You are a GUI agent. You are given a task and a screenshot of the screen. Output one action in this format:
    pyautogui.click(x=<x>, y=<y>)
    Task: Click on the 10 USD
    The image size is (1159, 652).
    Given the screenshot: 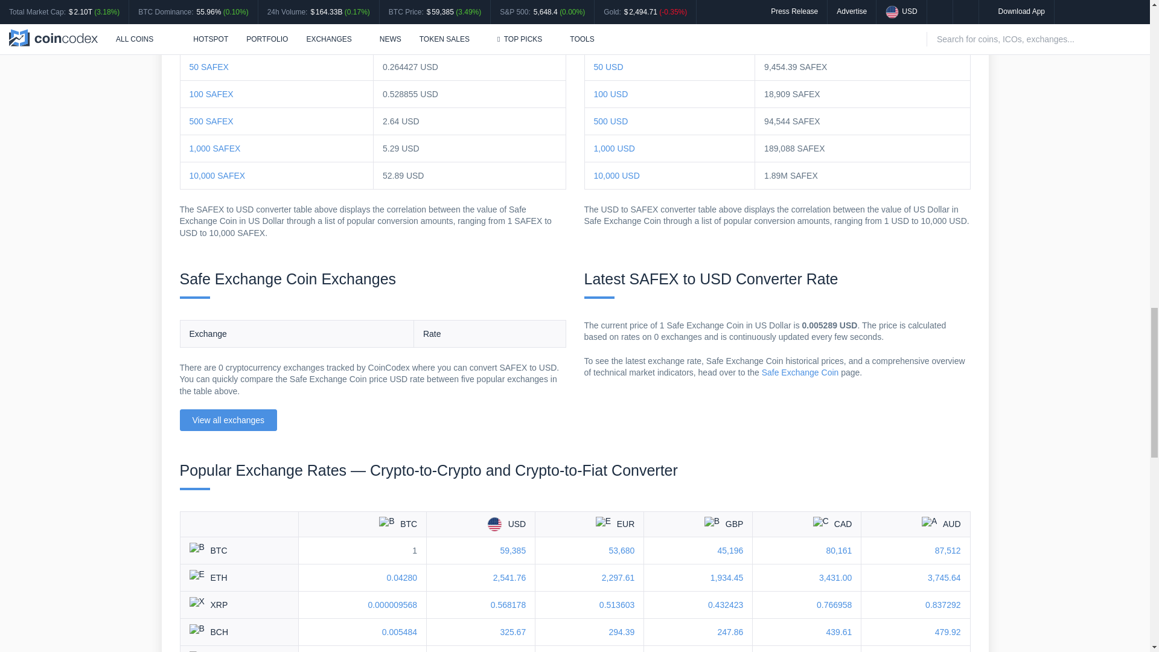 What is the action you would take?
    pyautogui.click(x=608, y=12)
    